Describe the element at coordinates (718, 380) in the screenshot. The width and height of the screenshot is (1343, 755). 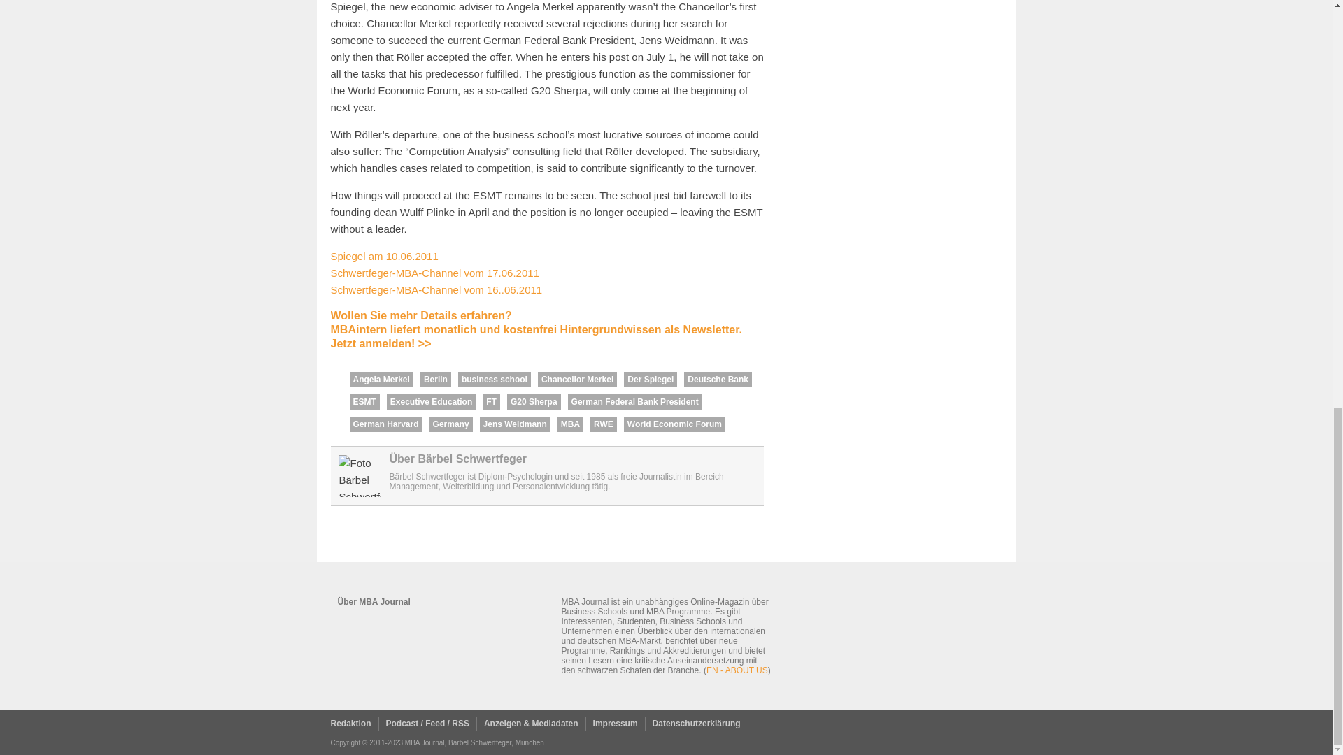
I see `Deutsche Bank` at that location.